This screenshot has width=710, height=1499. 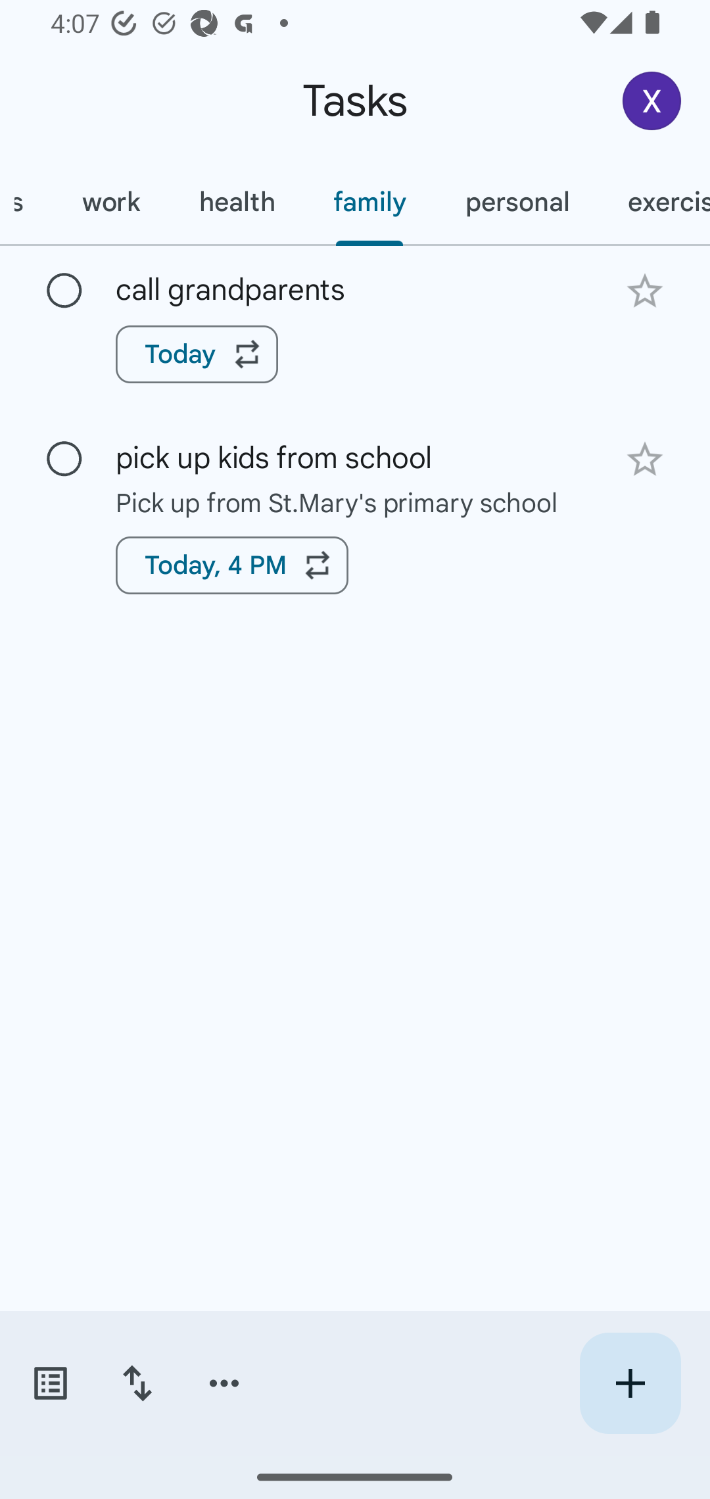 What do you see at coordinates (64, 291) in the screenshot?
I see `Mark as complete` at bounding box center [64, 291].